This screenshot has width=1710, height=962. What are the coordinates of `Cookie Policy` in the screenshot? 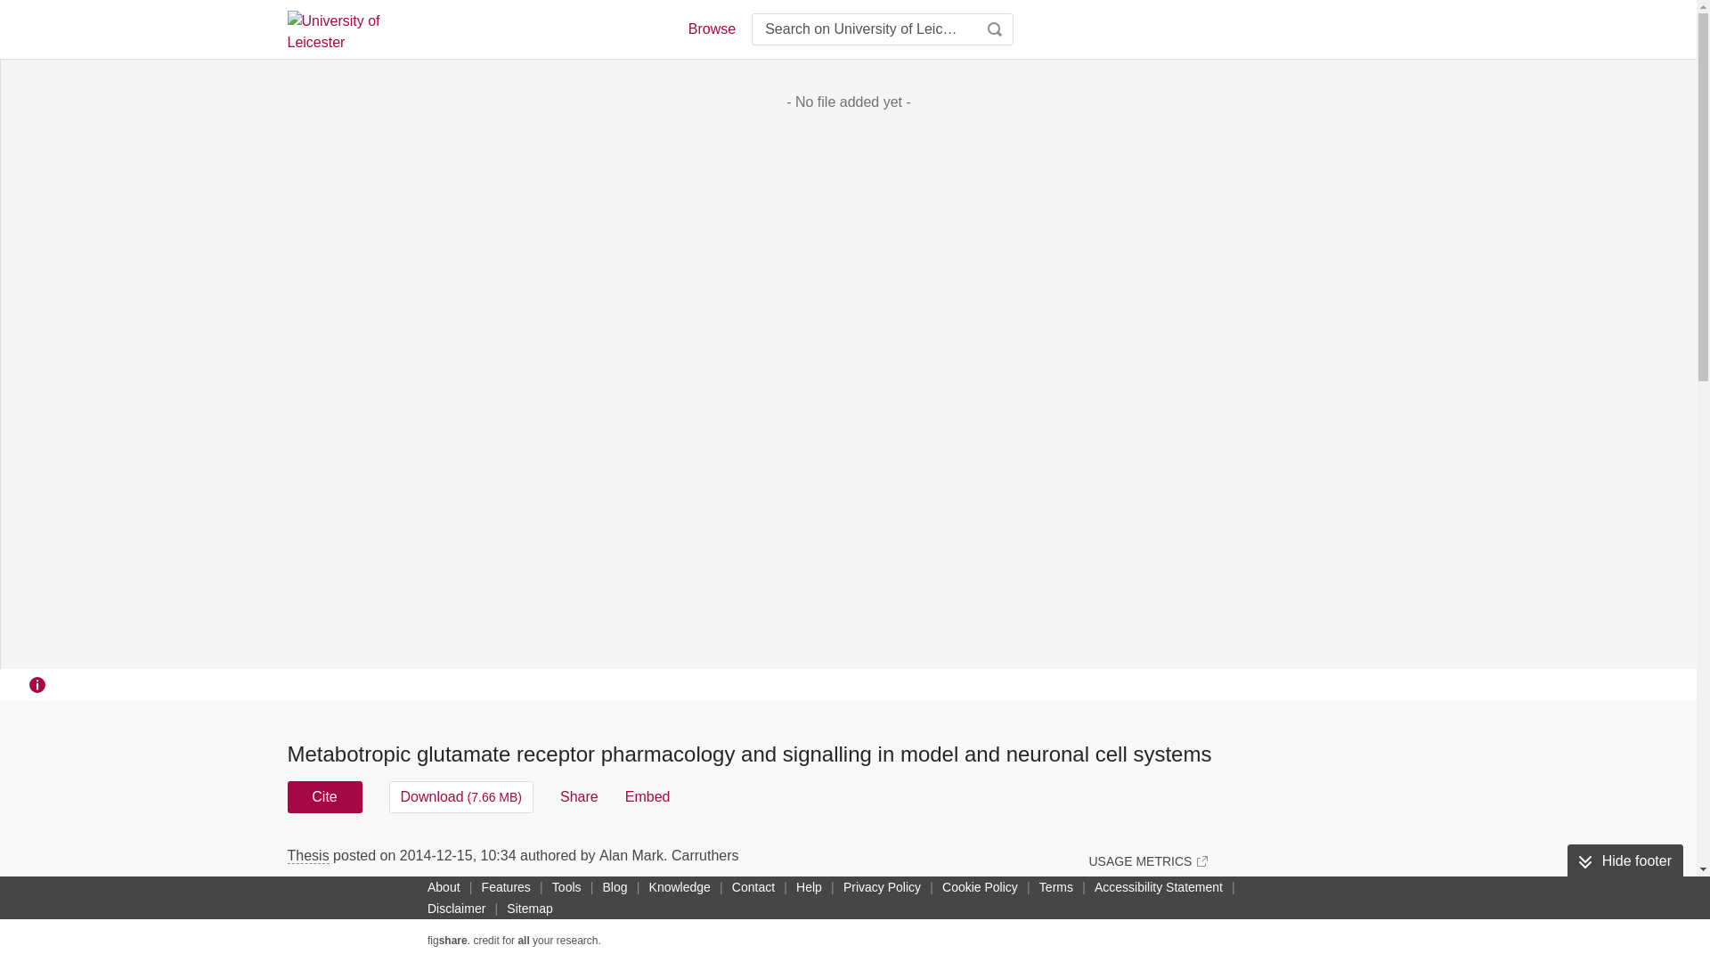 It's located at (980, 886).